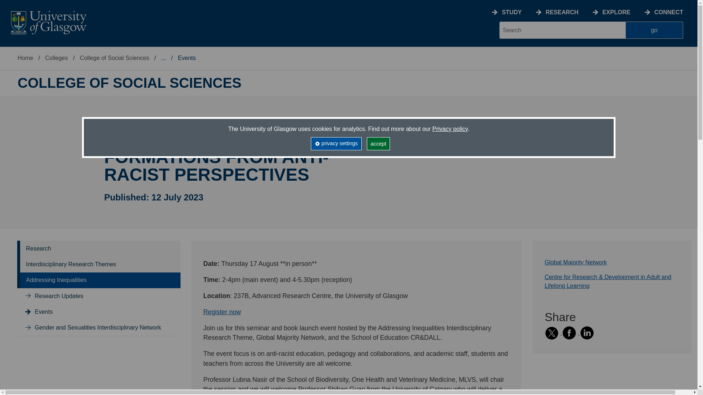  What do you see at coordinates (25, 58) in the screenshot?
I see `Home` at bounding box center [25, 58].